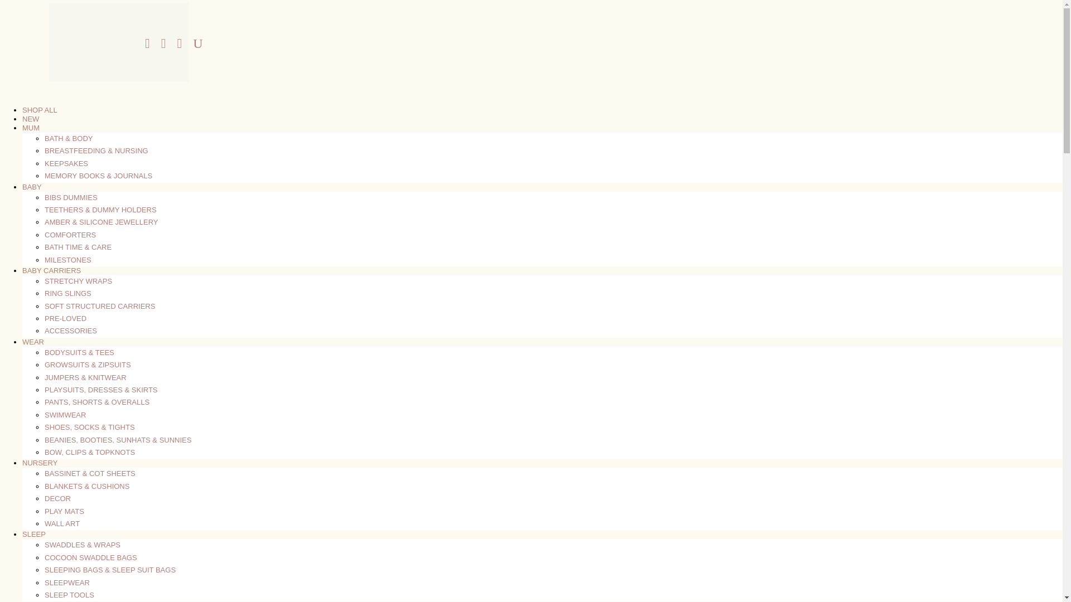 The height and width of the screenshot is (602, 1071). What do you see at coordinates (68, 260) in the screenshot?
I see `MILESTONES` at bounding box center [68, 260].